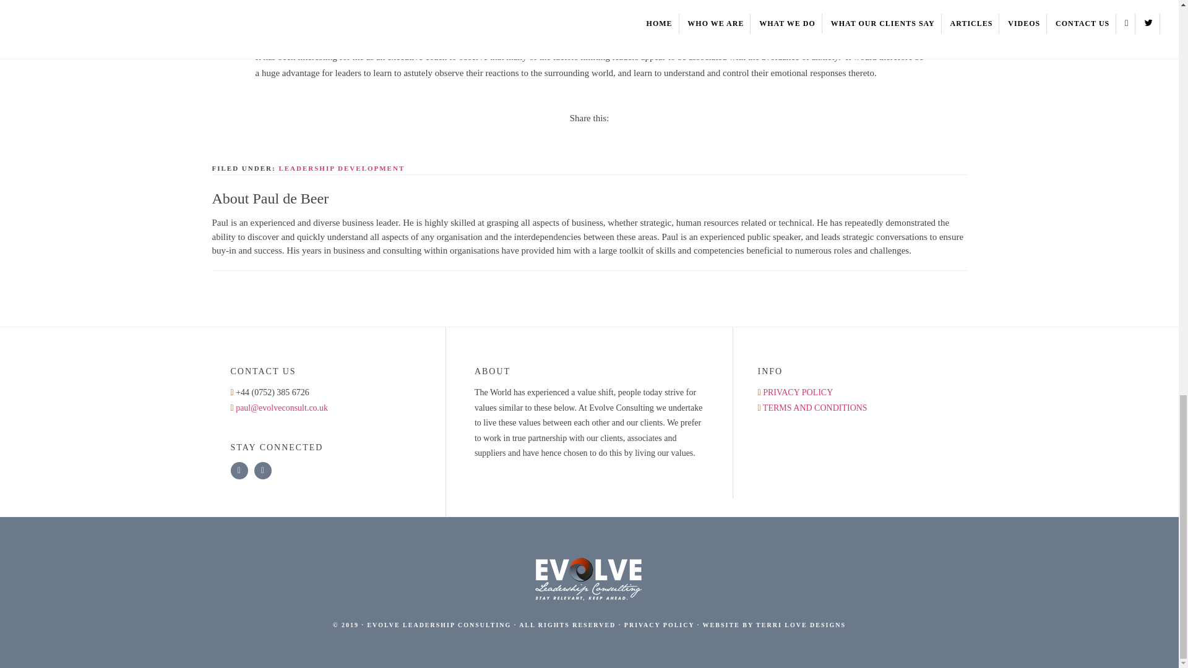 This screenshot has height=668, width=1188. What do you see at coordinates (659, 625) in the screenshot?
I see `PRIVACY POLICY` at bounding box center [659, 625].